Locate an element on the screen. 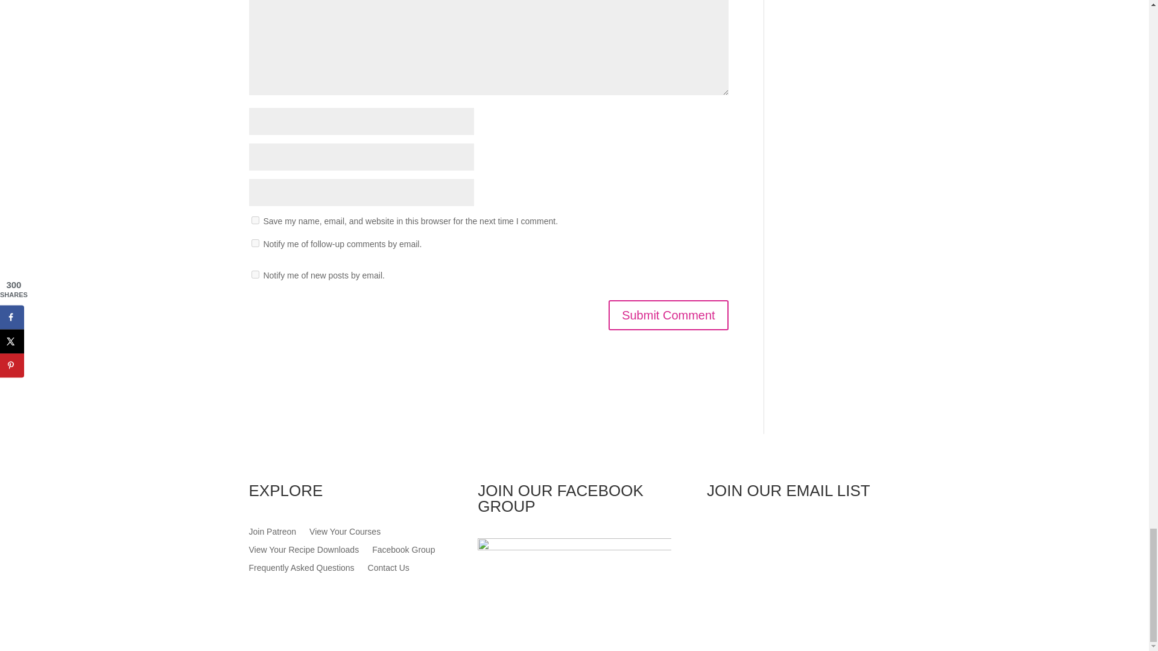 This screenshot has width=1158, height=651. subscribe is located at coordinates (255, 244).